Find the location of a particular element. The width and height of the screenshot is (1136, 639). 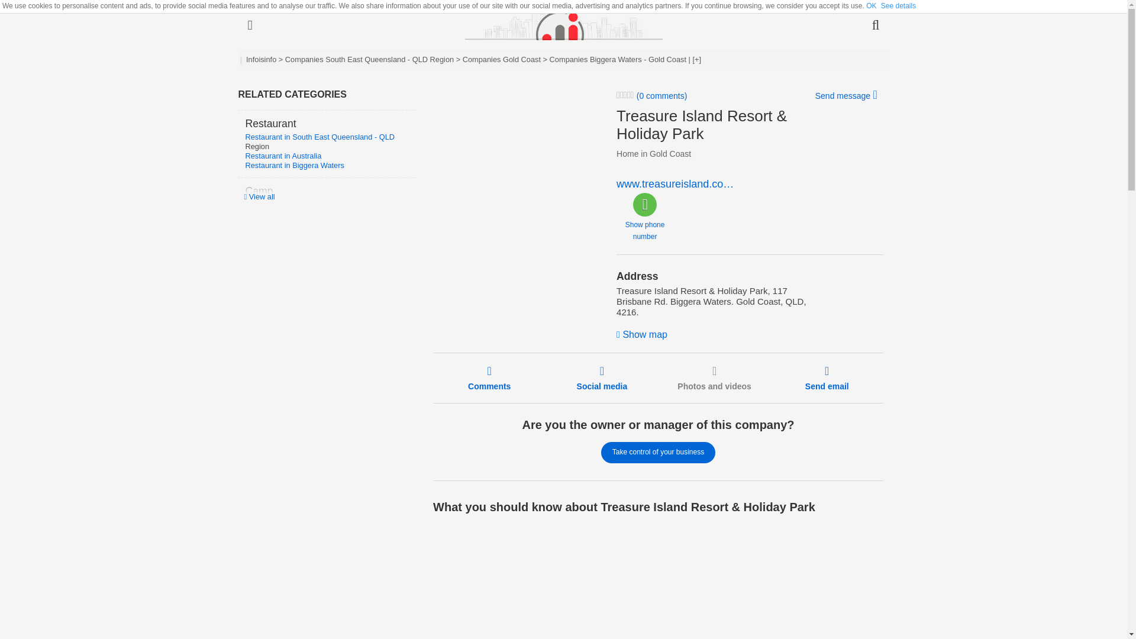

Companies Gold Coast is located at coordinates (501, 59).